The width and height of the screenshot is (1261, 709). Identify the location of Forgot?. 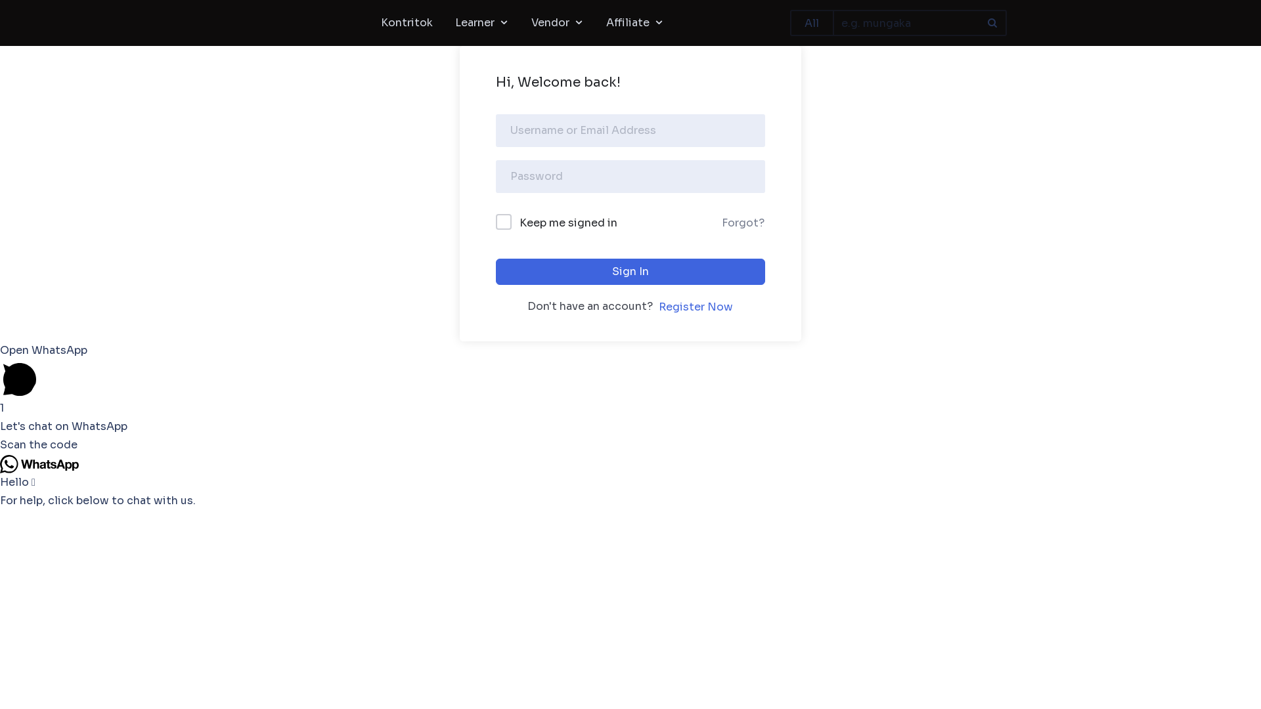
(743, 223).